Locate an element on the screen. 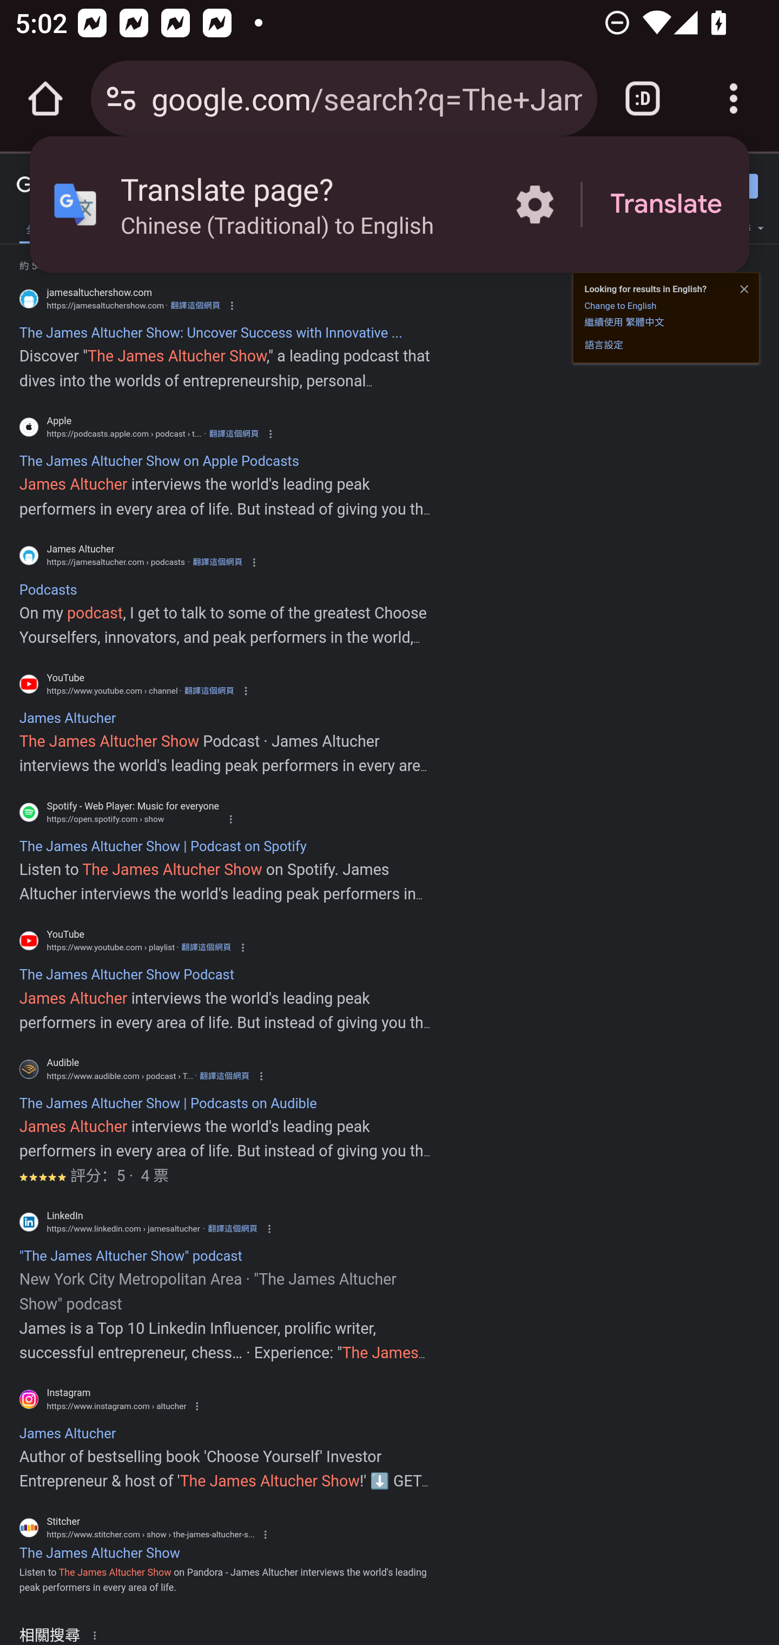 The width and height of the screenshot is (779, 1645). More options in the Translate page? is located at coordinates (534, 205).